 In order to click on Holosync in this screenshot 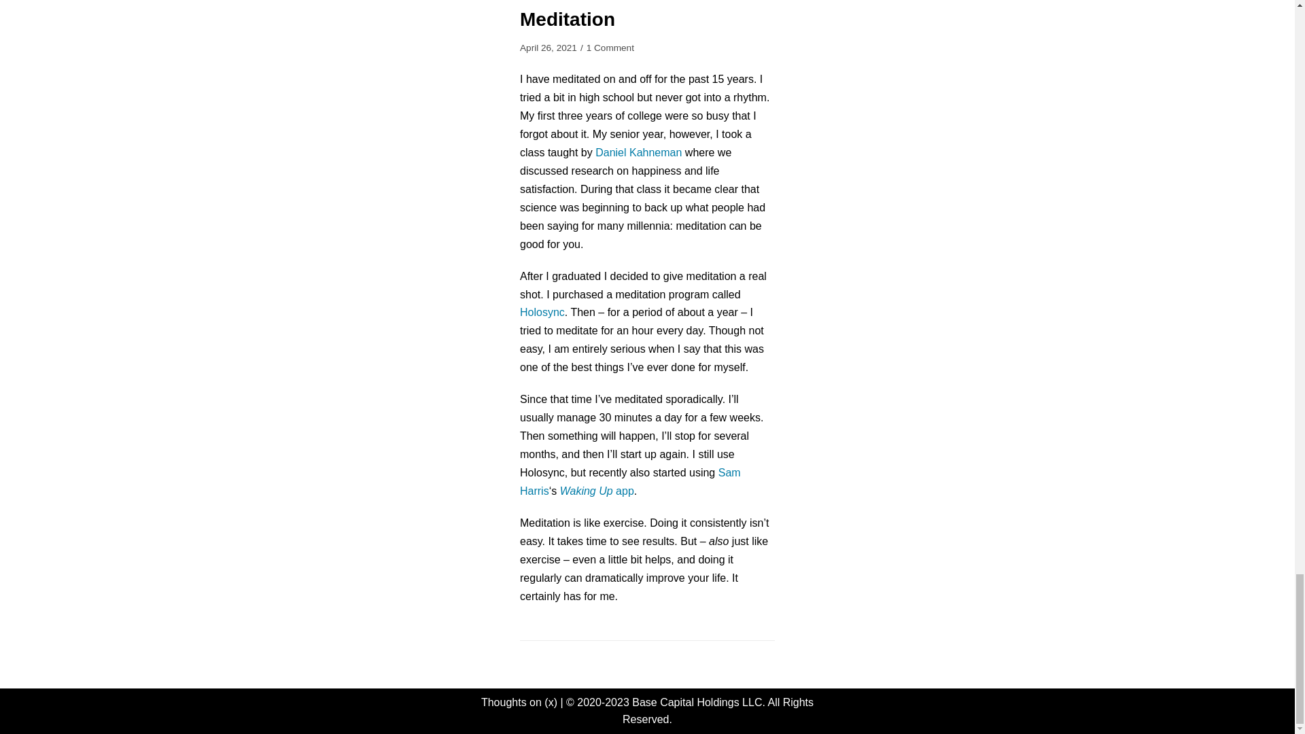, I will do `click(542, 312)`.